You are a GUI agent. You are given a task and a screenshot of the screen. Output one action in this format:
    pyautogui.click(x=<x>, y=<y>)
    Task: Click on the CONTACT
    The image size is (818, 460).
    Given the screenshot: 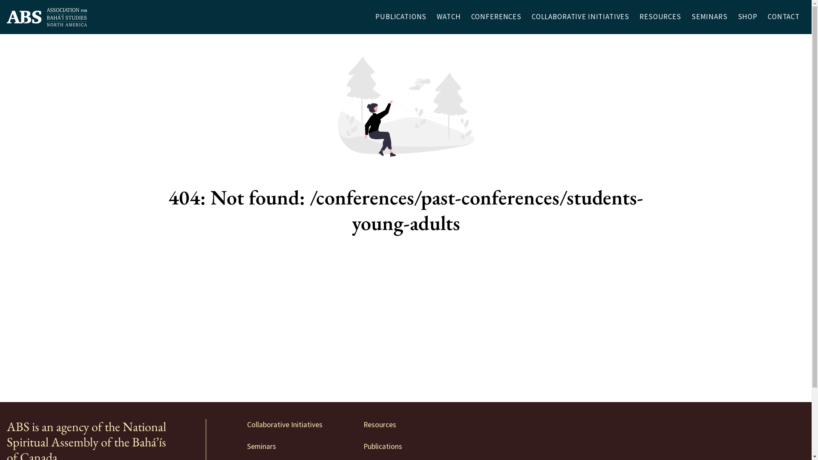 What is the action you would take?
    pyautogui.click(x=784, y=17)
    